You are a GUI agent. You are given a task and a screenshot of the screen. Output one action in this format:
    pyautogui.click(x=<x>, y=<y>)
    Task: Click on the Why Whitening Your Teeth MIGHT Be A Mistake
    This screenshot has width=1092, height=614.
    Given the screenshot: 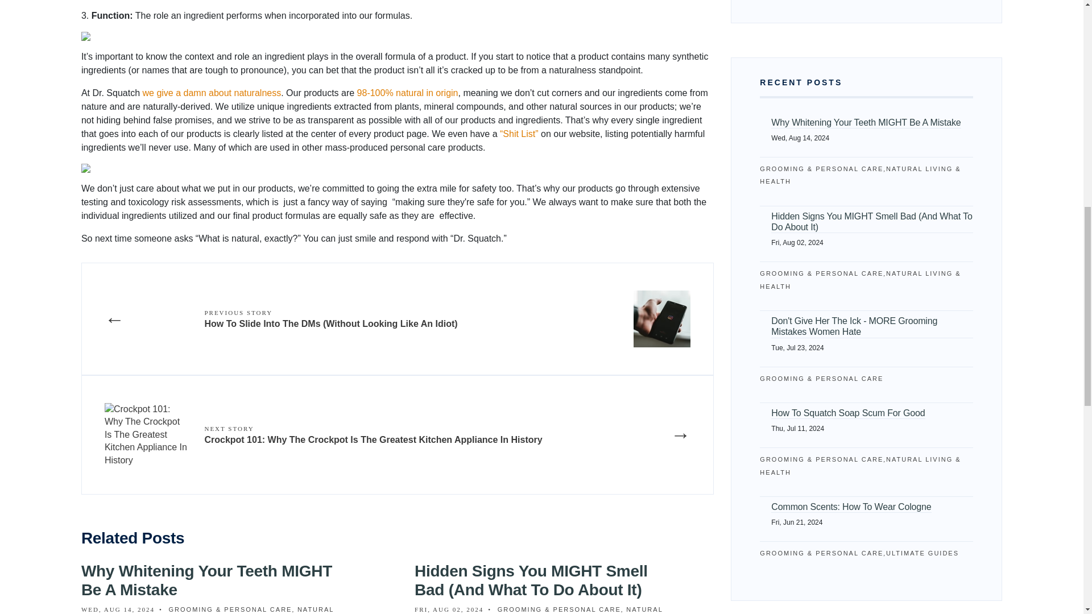 What is the action you would take?
    pyautogui.click(x=206, y=581)
    